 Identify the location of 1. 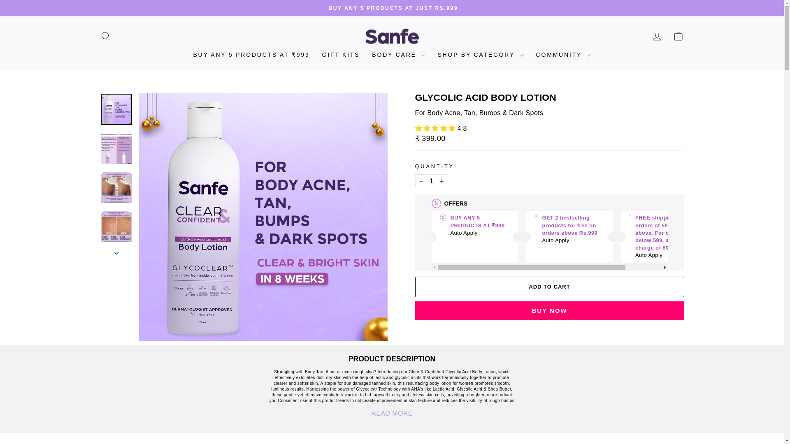
(431, 181).